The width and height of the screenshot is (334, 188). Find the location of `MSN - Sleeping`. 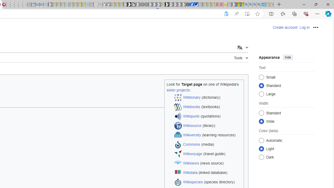

MSN - Sleeping is located at coordinates (234, 5).